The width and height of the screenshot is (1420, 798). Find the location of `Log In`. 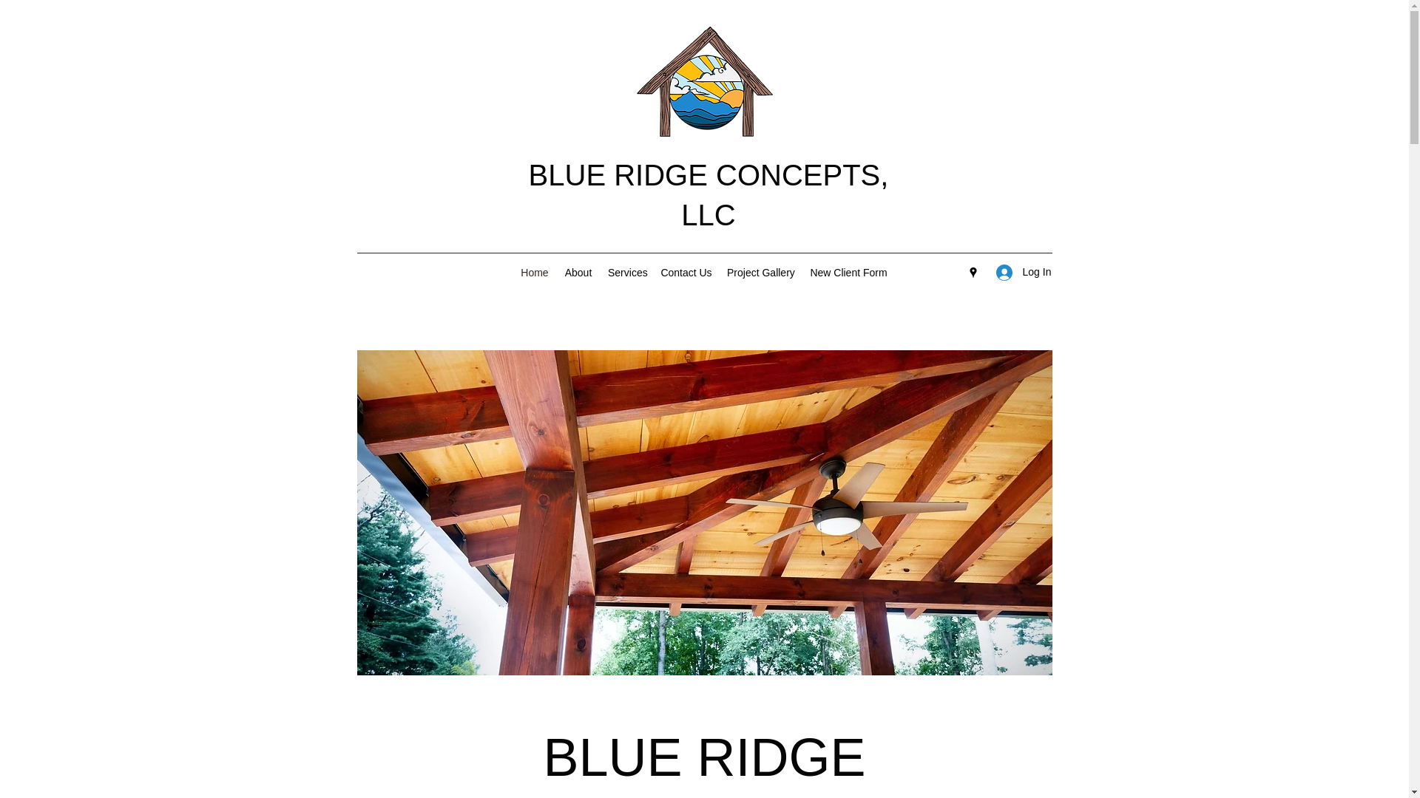

Log In is located at coordinates (1018, 272).